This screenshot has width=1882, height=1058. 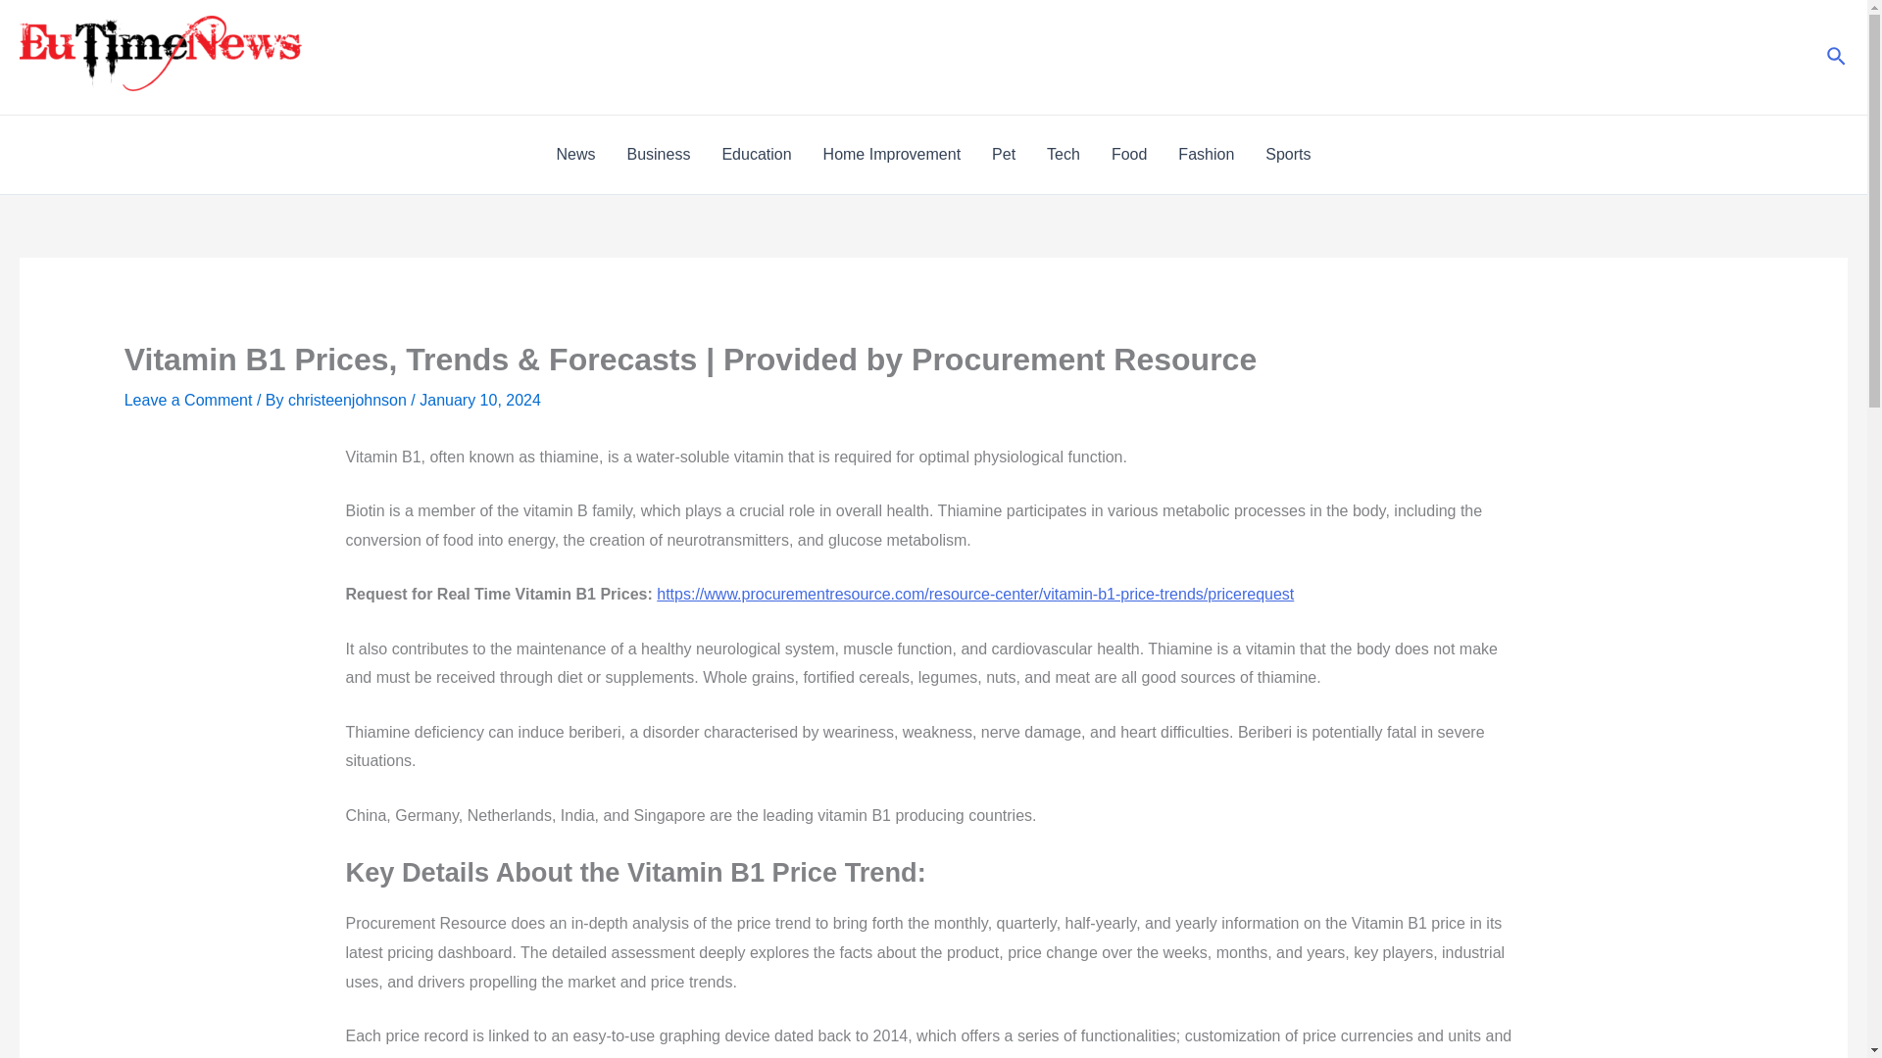 I want to click on Home Improvement, so click(x=892, y=154).